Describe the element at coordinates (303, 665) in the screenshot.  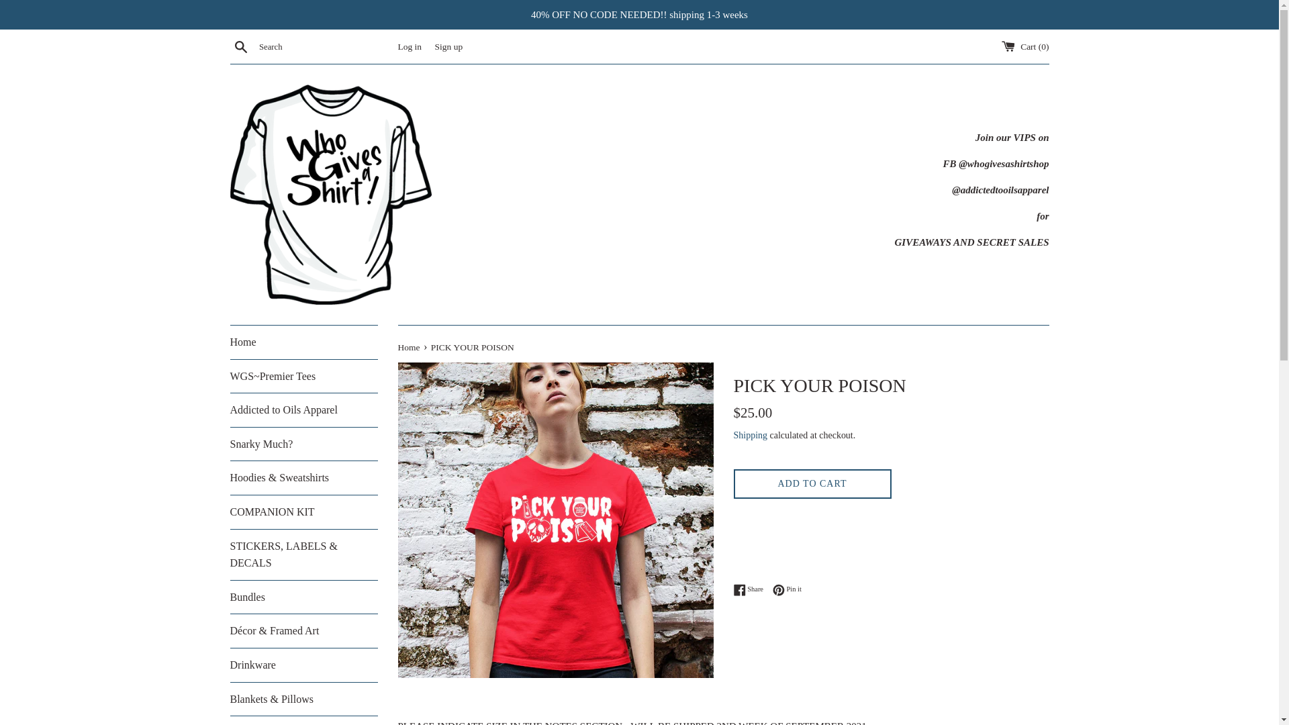
I see `Drinkware` at that location.